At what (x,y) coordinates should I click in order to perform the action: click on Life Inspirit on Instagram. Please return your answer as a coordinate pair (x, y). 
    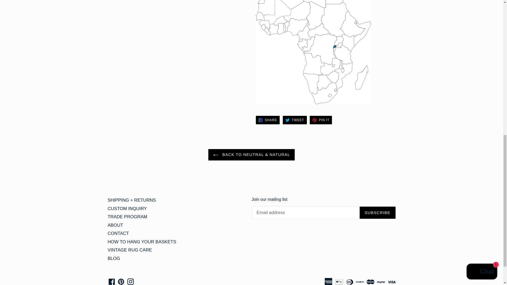
    Looking at the image, I should click on (130, 282).